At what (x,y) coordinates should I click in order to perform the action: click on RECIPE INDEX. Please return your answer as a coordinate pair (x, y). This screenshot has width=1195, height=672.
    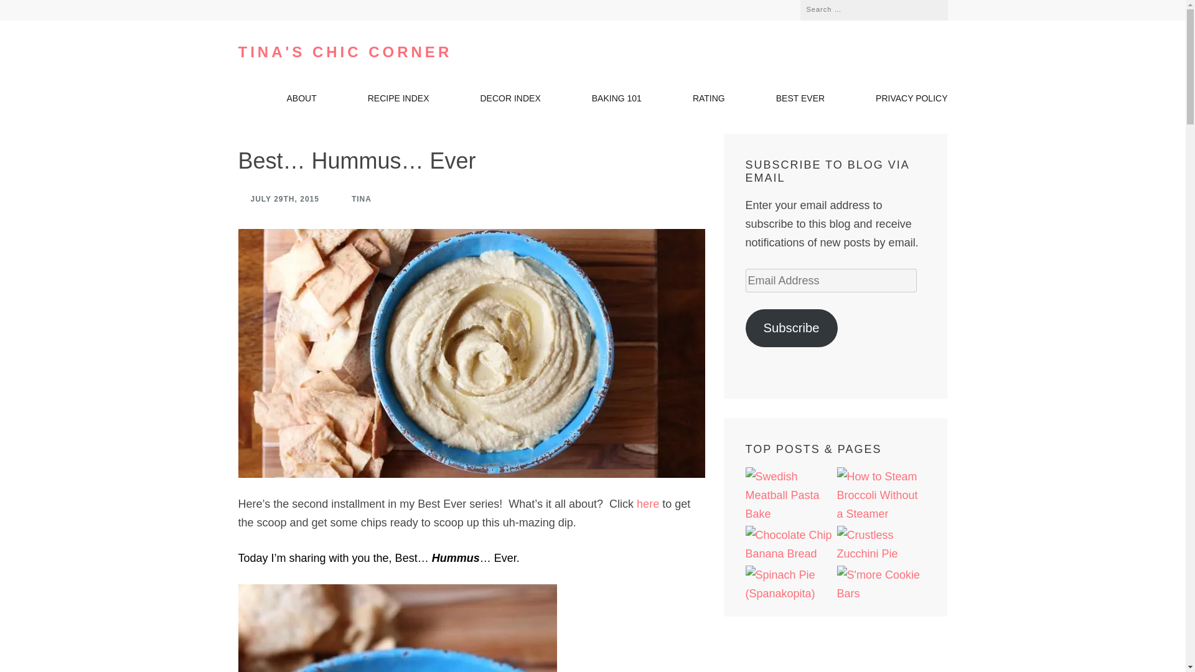
    Looking at the image, I should click on (398, 101).